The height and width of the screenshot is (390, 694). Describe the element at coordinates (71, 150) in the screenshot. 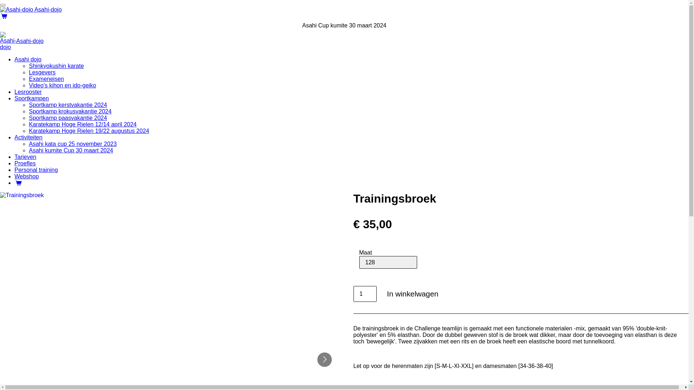

I see `Asahi kumite Cup 30 maart 2024` at that location.